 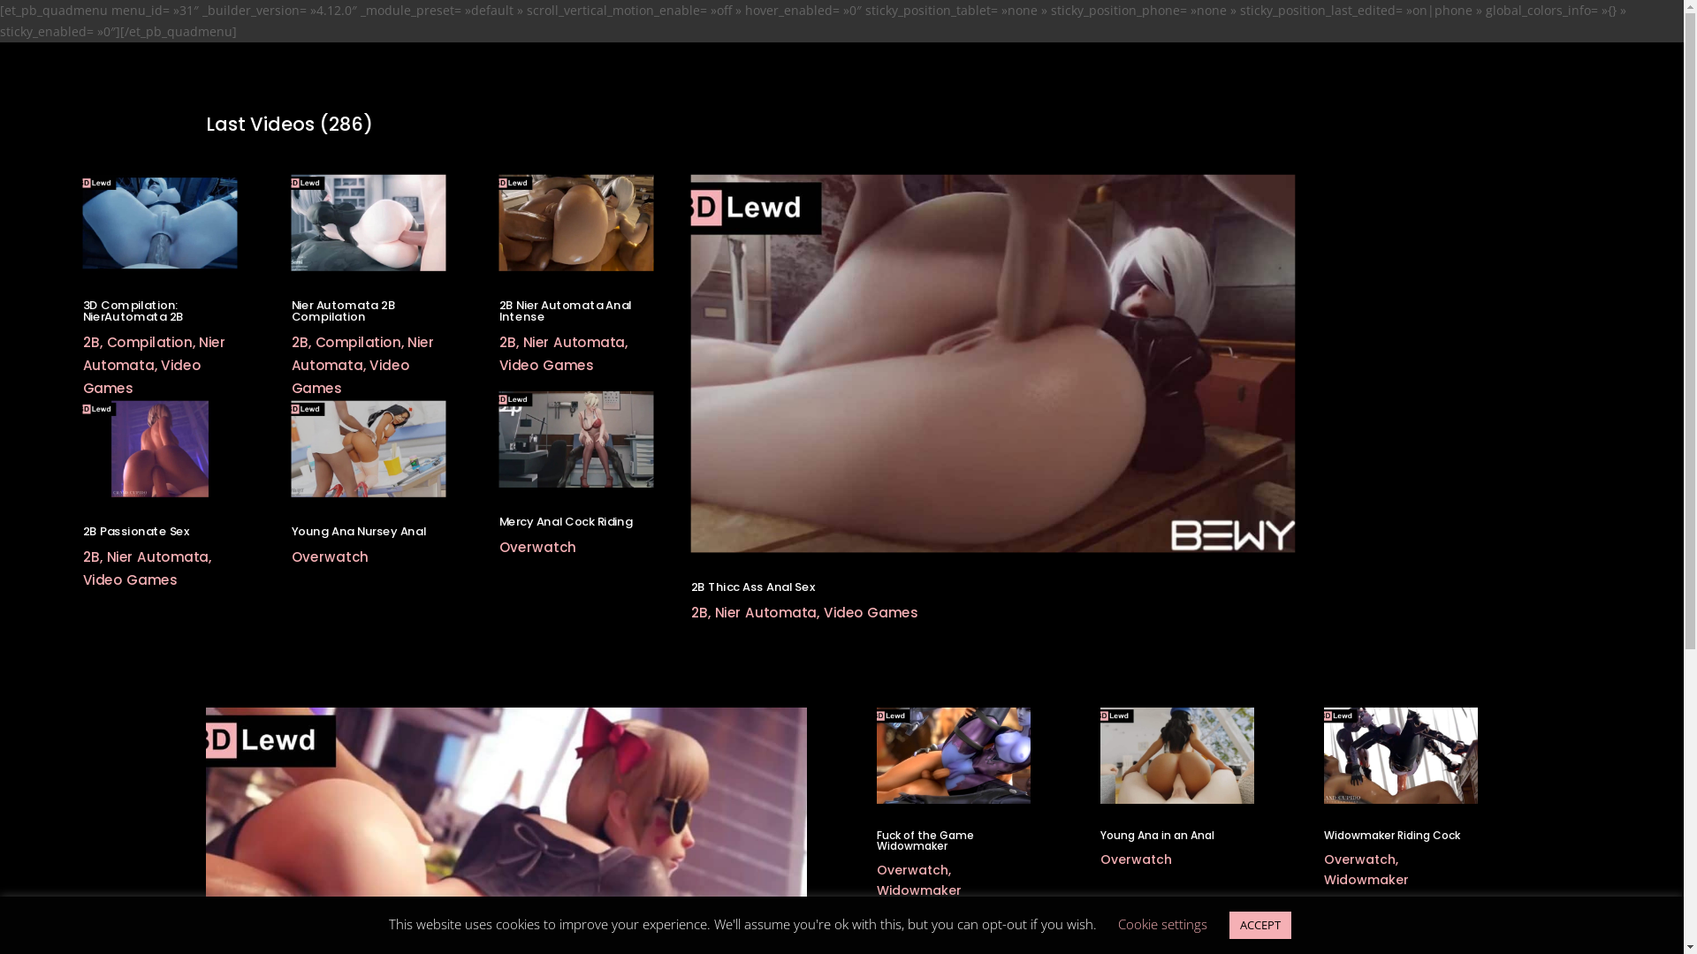 What do you see at coordinates (925, 841) in the screenshot?
I see `Fuck of the Game Widowmaker` at bounding box center [925, 841].